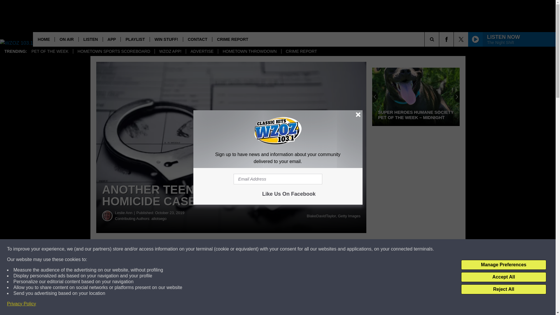  What do you see at coordinates (278, 179) in the screenshot?
I see `Email Address` at bounding box center [278, 179].